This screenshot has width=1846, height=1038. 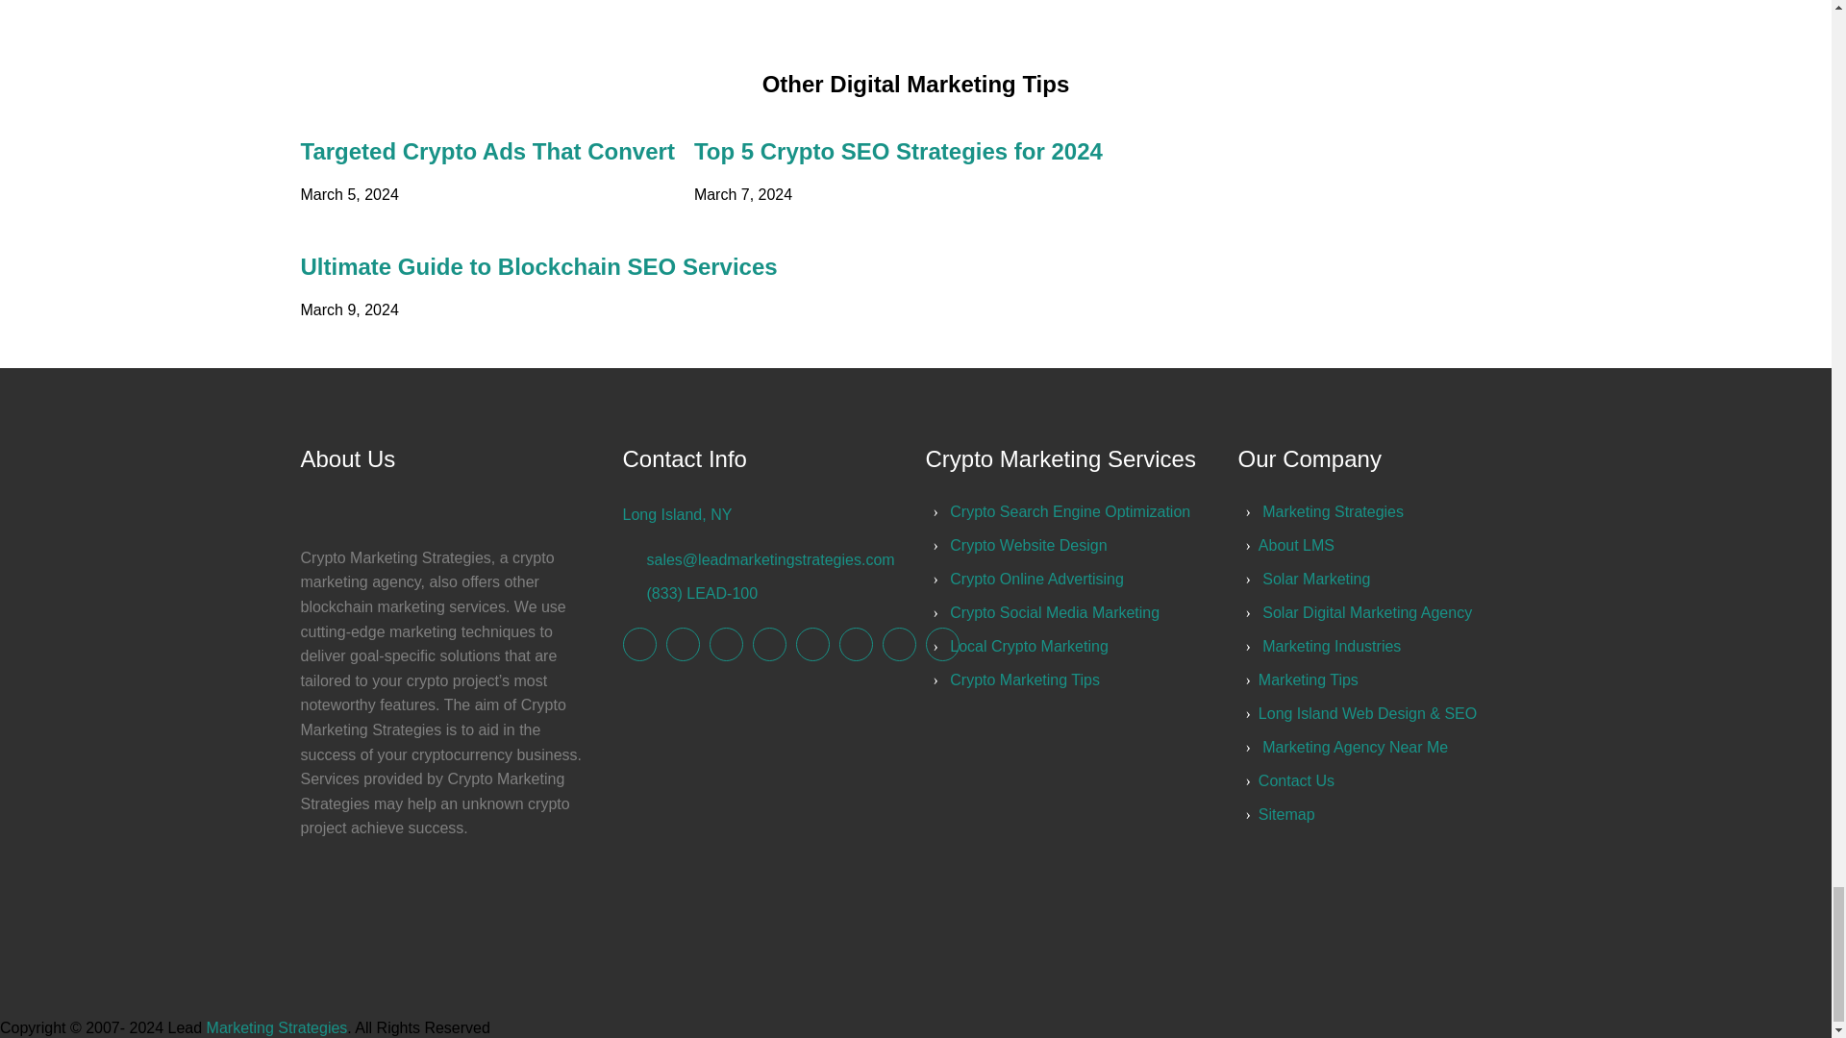 What do you see at coordinates (1025, 680) in the screenshot?
I see `Crypto Marketing Tips` at bounding box center [1025, 680].